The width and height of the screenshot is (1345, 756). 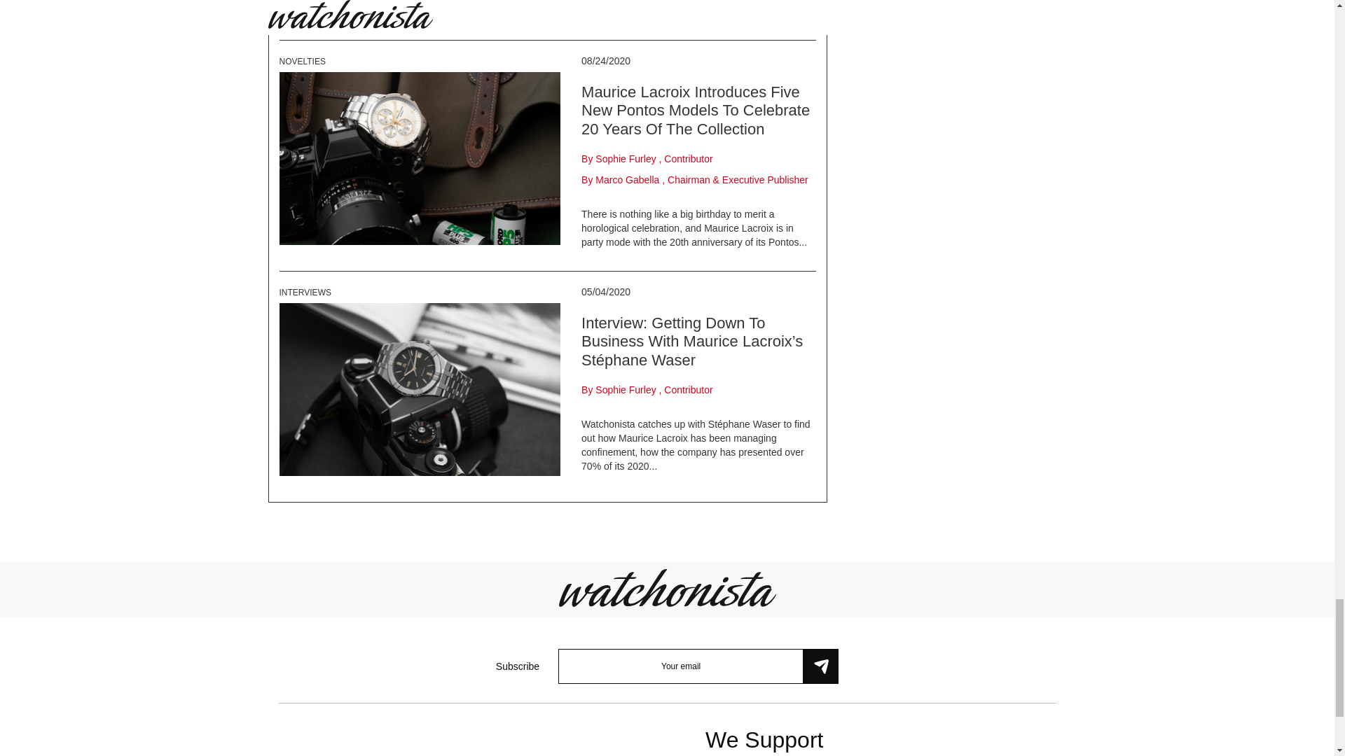 I want to click on INTERVIEWS, so click(x=304, y=293).